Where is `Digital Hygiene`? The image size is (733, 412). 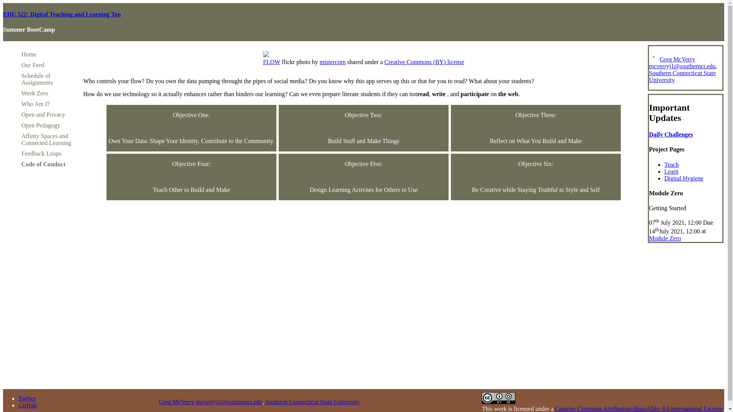
Digital Hygiene is located at coordinates (684, 178).